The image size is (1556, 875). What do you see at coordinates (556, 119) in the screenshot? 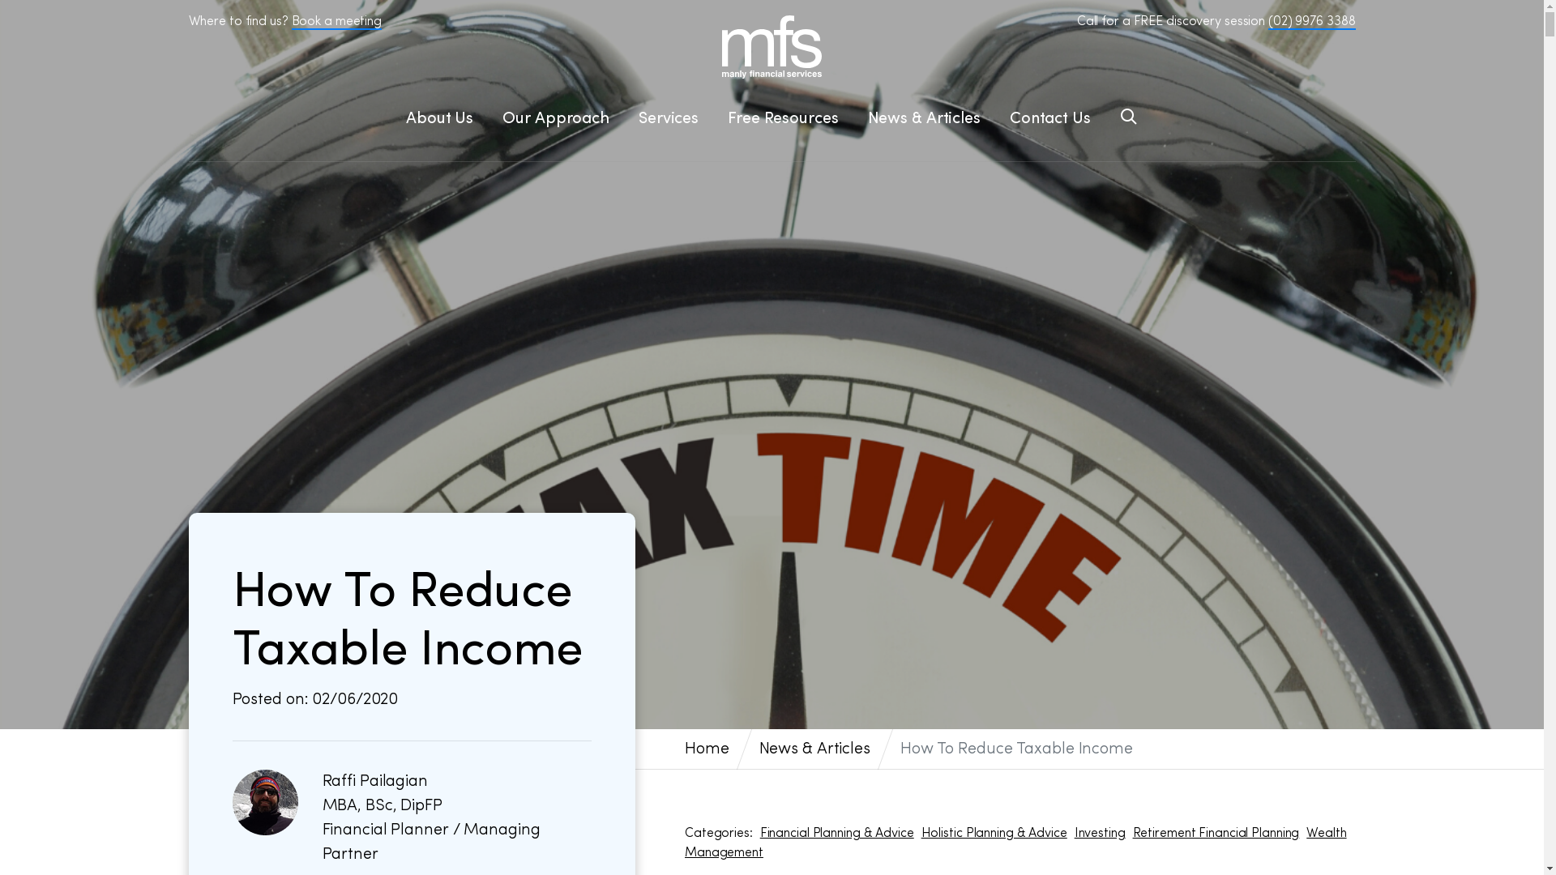
I see `Our Approach` at bounding box center [556, 119].